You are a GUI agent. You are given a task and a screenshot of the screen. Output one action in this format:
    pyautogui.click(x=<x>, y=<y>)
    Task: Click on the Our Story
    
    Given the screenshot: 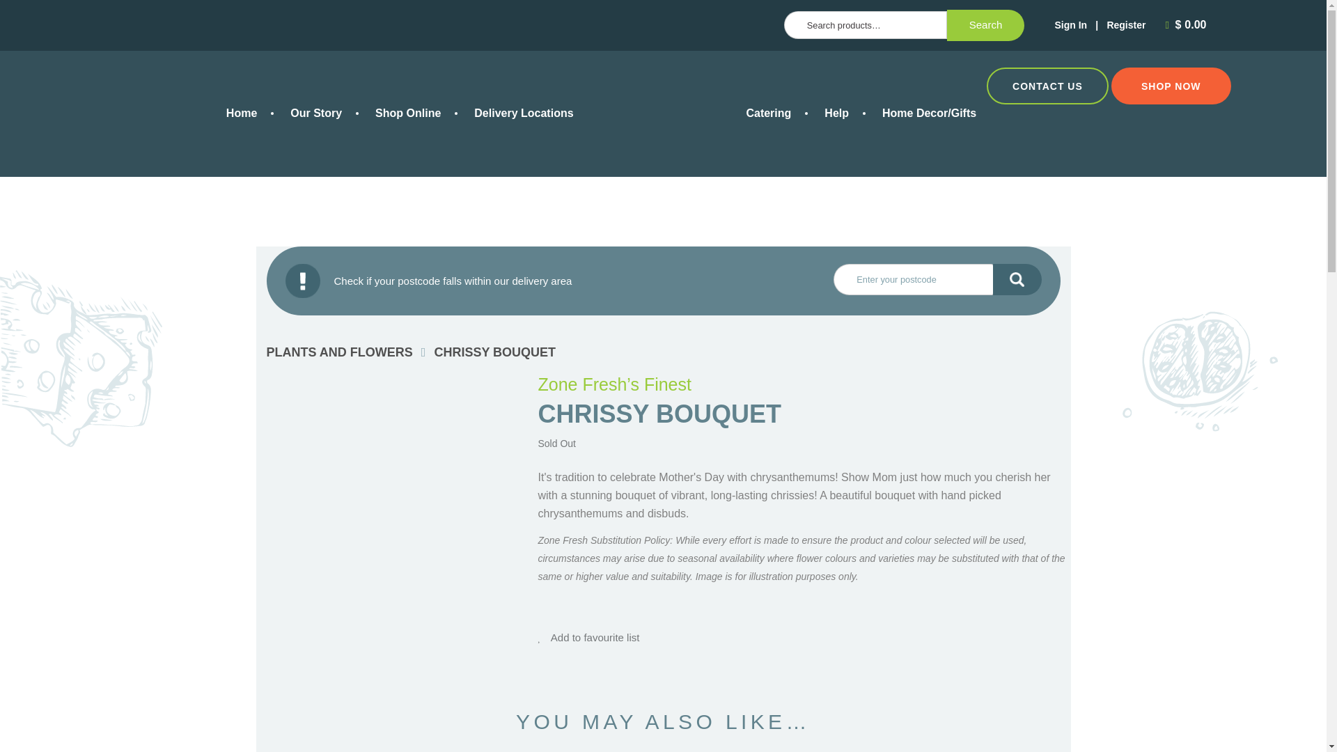 What is the action you would take?
    pyautogui.click(x=316, y=113)
    